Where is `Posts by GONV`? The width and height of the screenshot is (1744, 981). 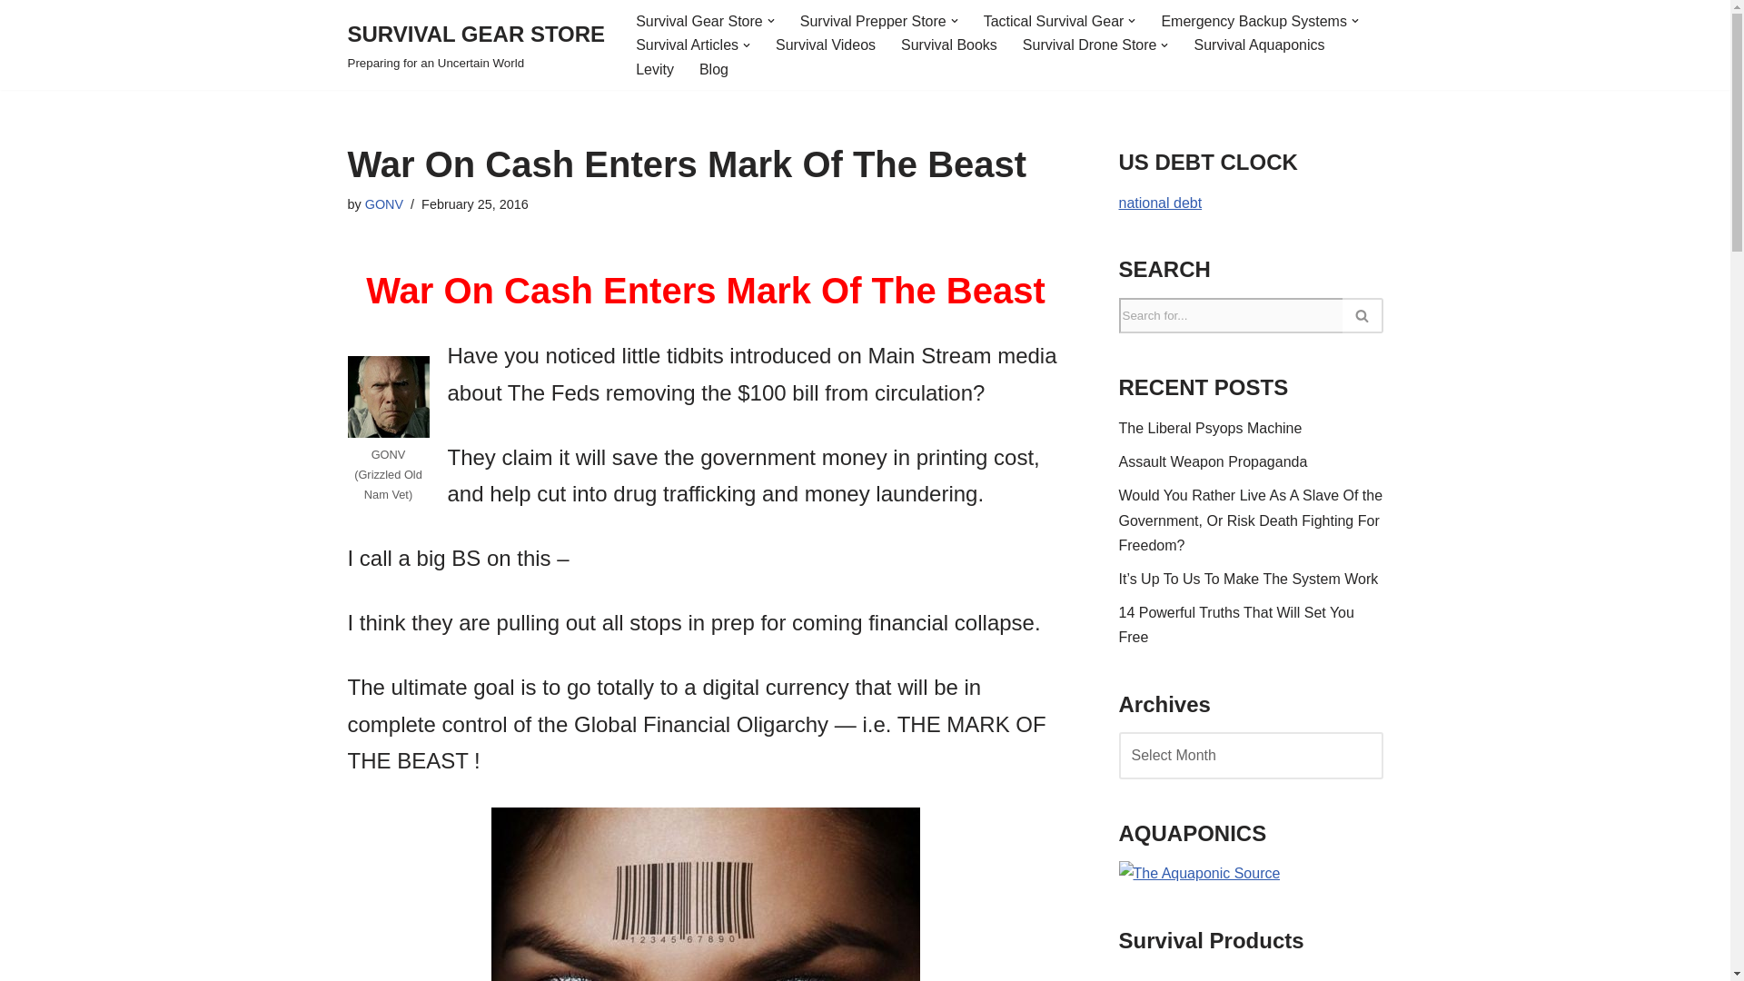
Posts by GONV is located at coordinates (383, 204).